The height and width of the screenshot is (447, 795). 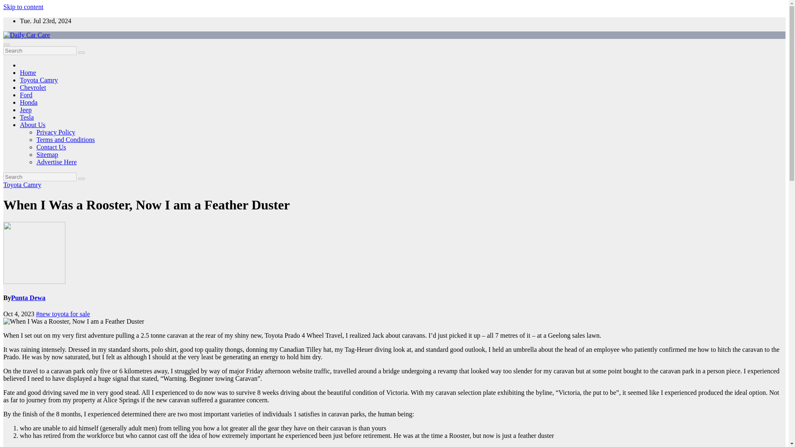 What do you see at coordinates (26, 110) in the screenshot?
I see `Jeep` at bounding box center [26, 110].